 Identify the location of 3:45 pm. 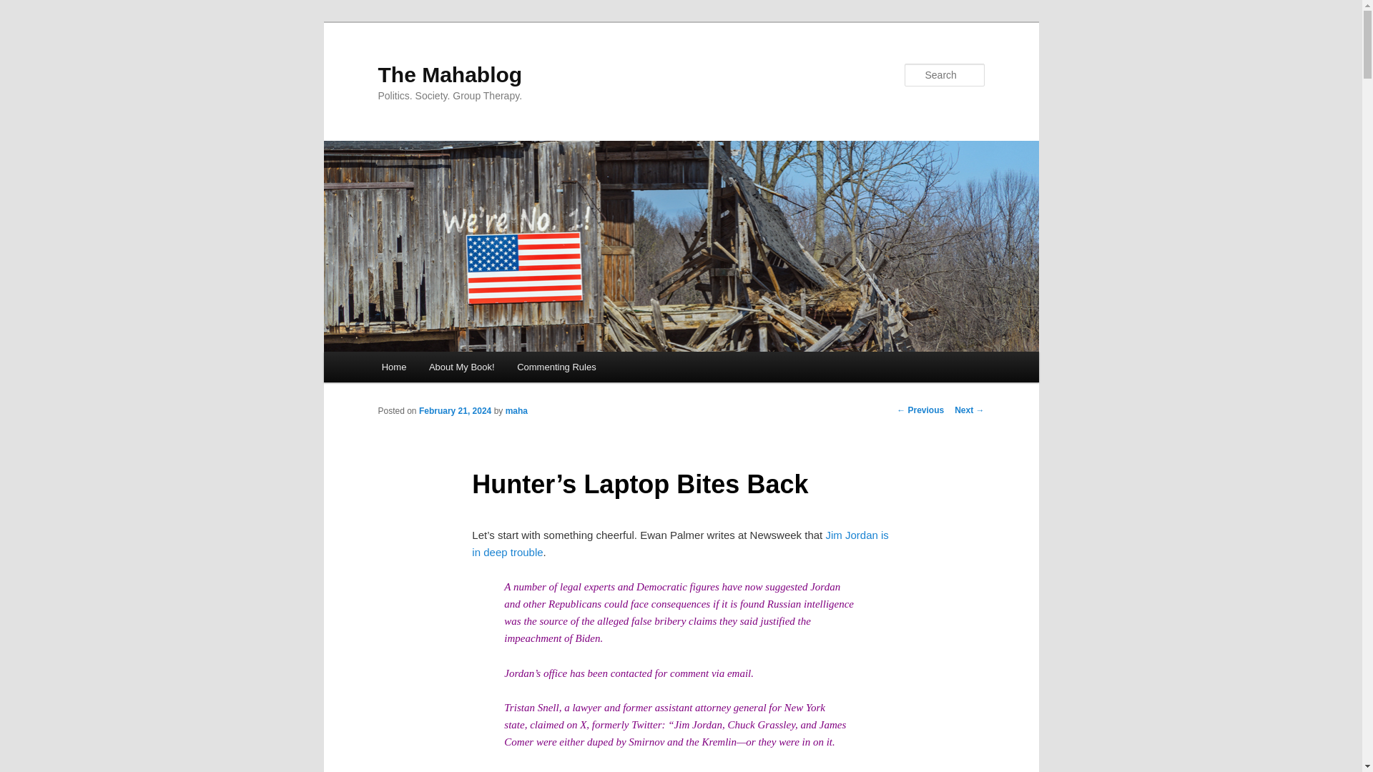
(455, 411).